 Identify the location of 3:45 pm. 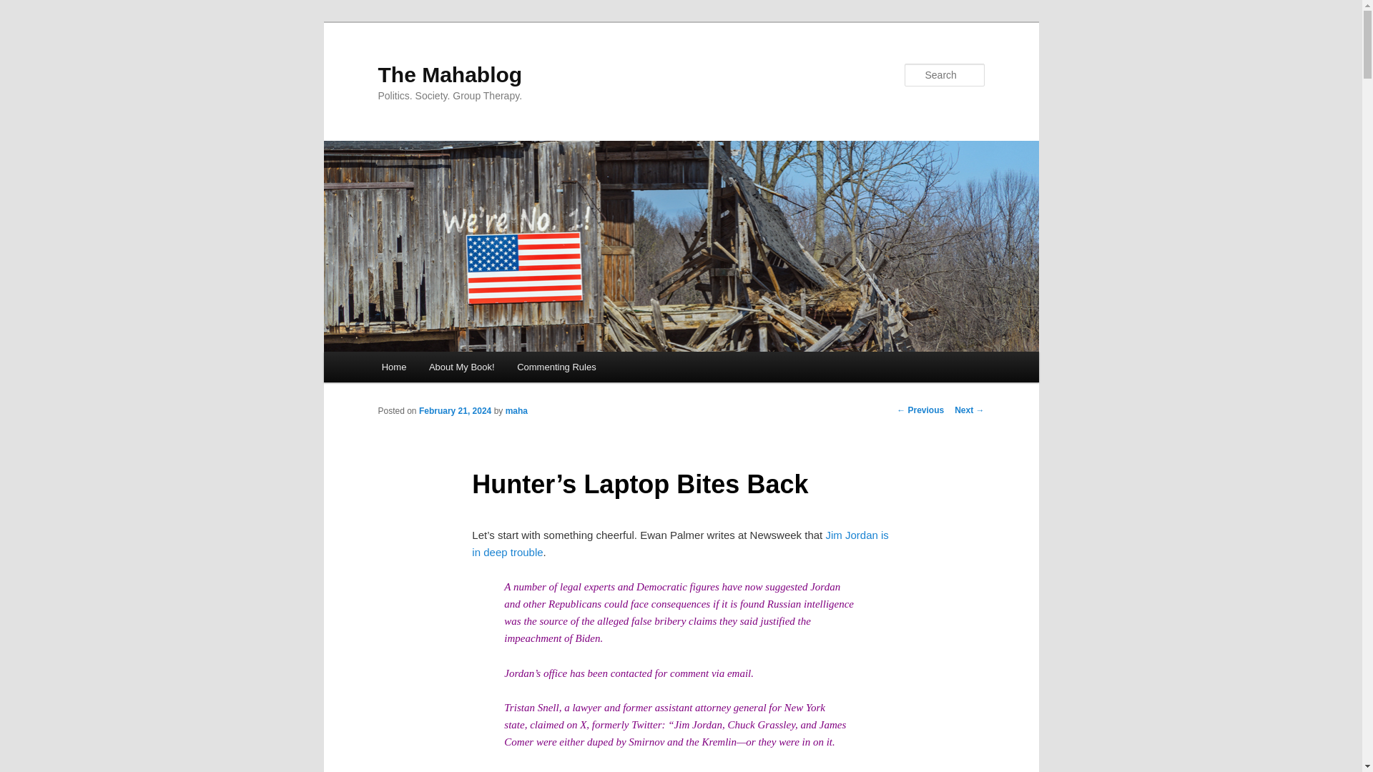
(455, 411).